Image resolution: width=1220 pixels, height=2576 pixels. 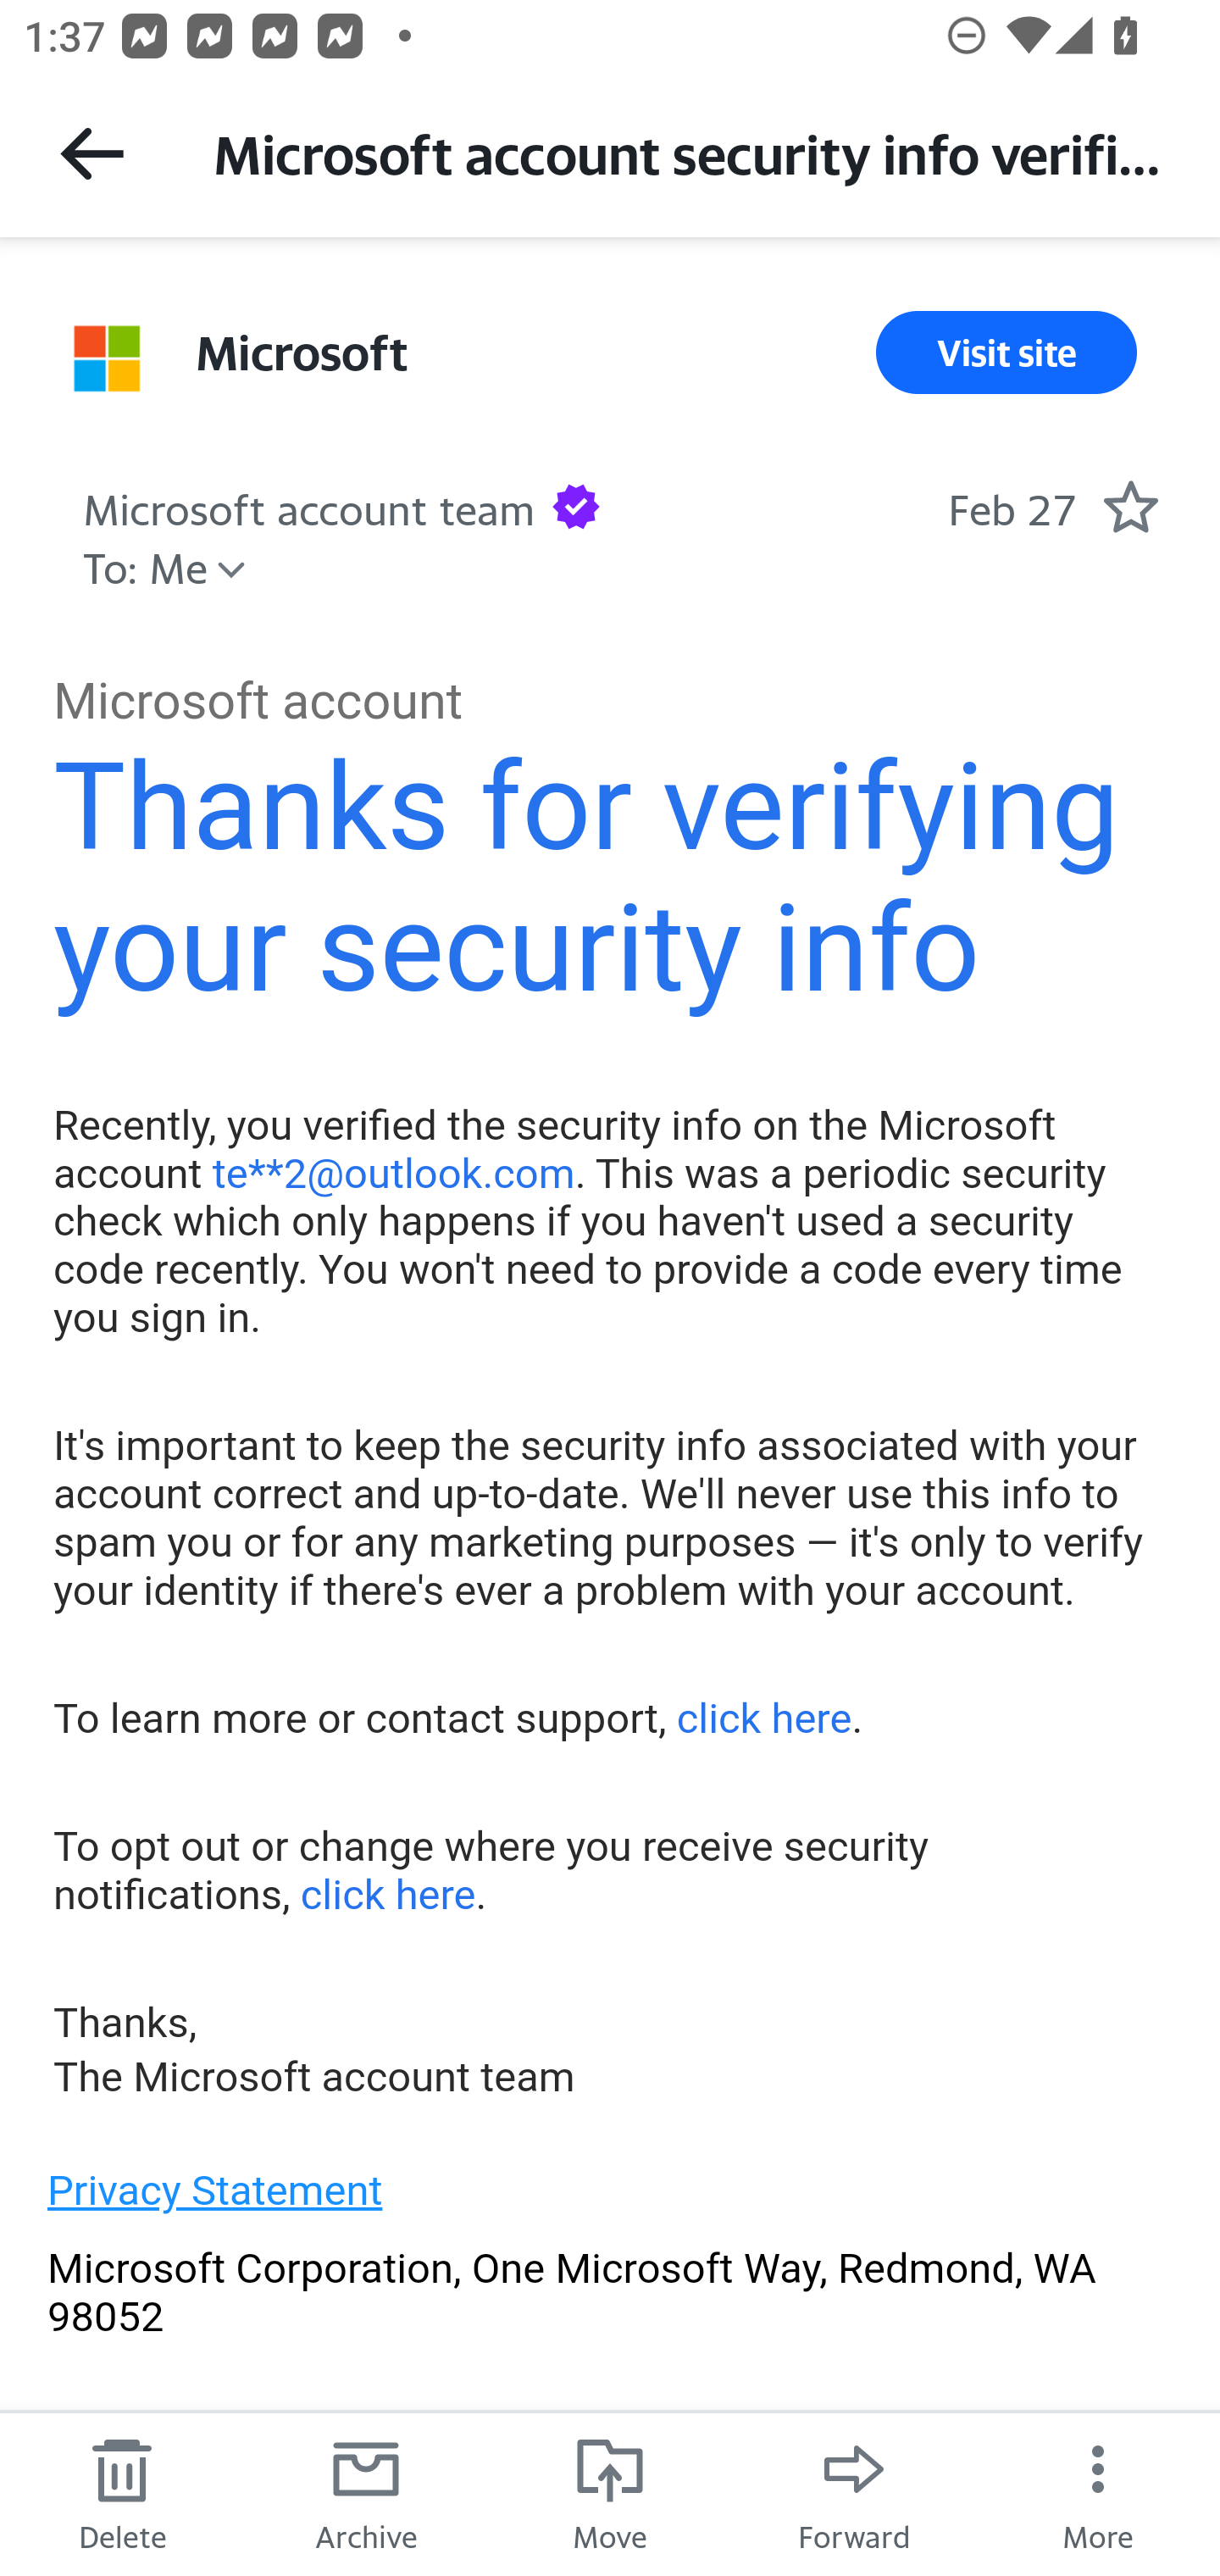 What do you see at coordinates (762, 1719) in the screenshot?
I see `click here` at bounding box center [762, 1719].